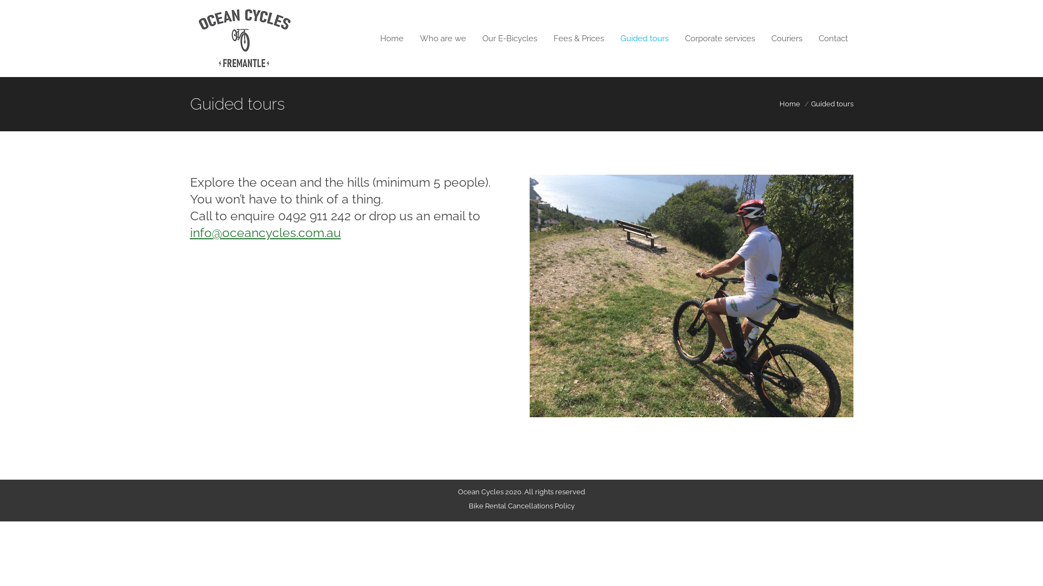  What do you see at coordinates (521, 506) in the screenshot?
I see `Bike Rental Cancellations Policy` at bounding box center [521, 506].